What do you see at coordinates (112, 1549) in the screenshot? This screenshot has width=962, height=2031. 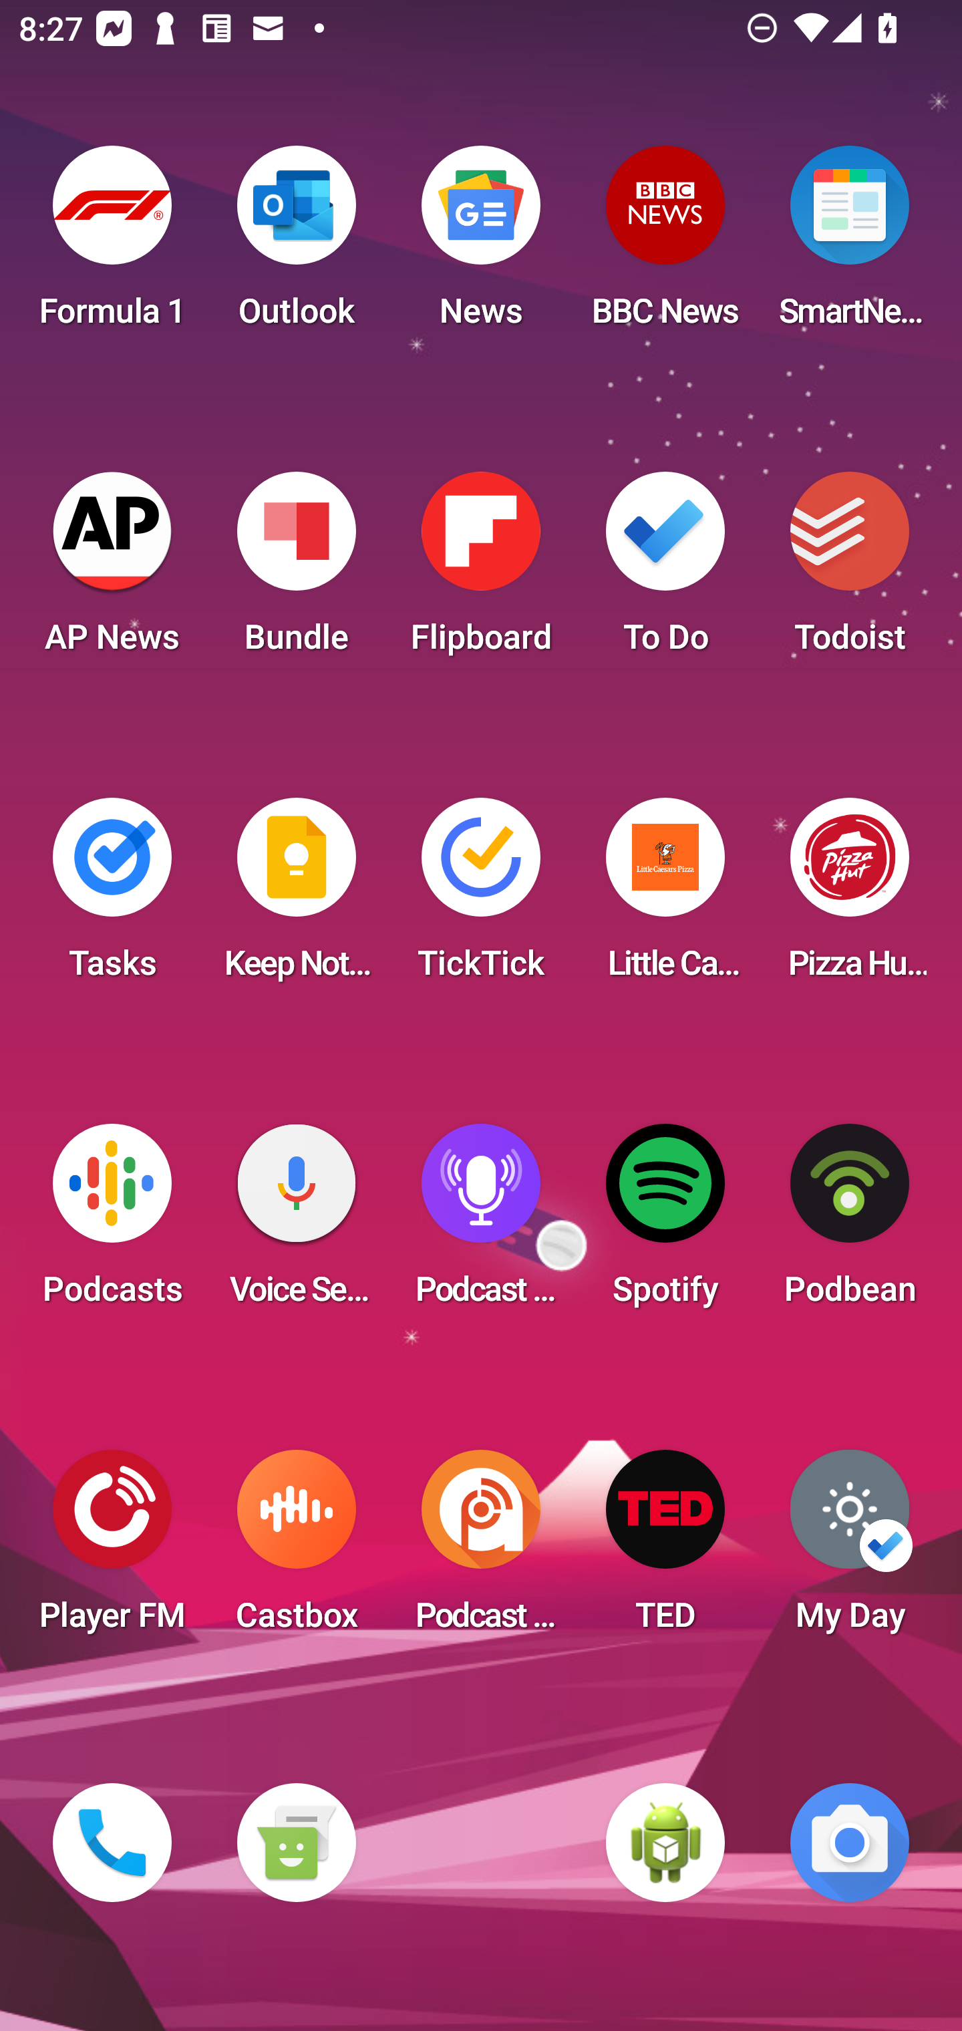 I see `Player FM` at bounding box center [112, 1549].